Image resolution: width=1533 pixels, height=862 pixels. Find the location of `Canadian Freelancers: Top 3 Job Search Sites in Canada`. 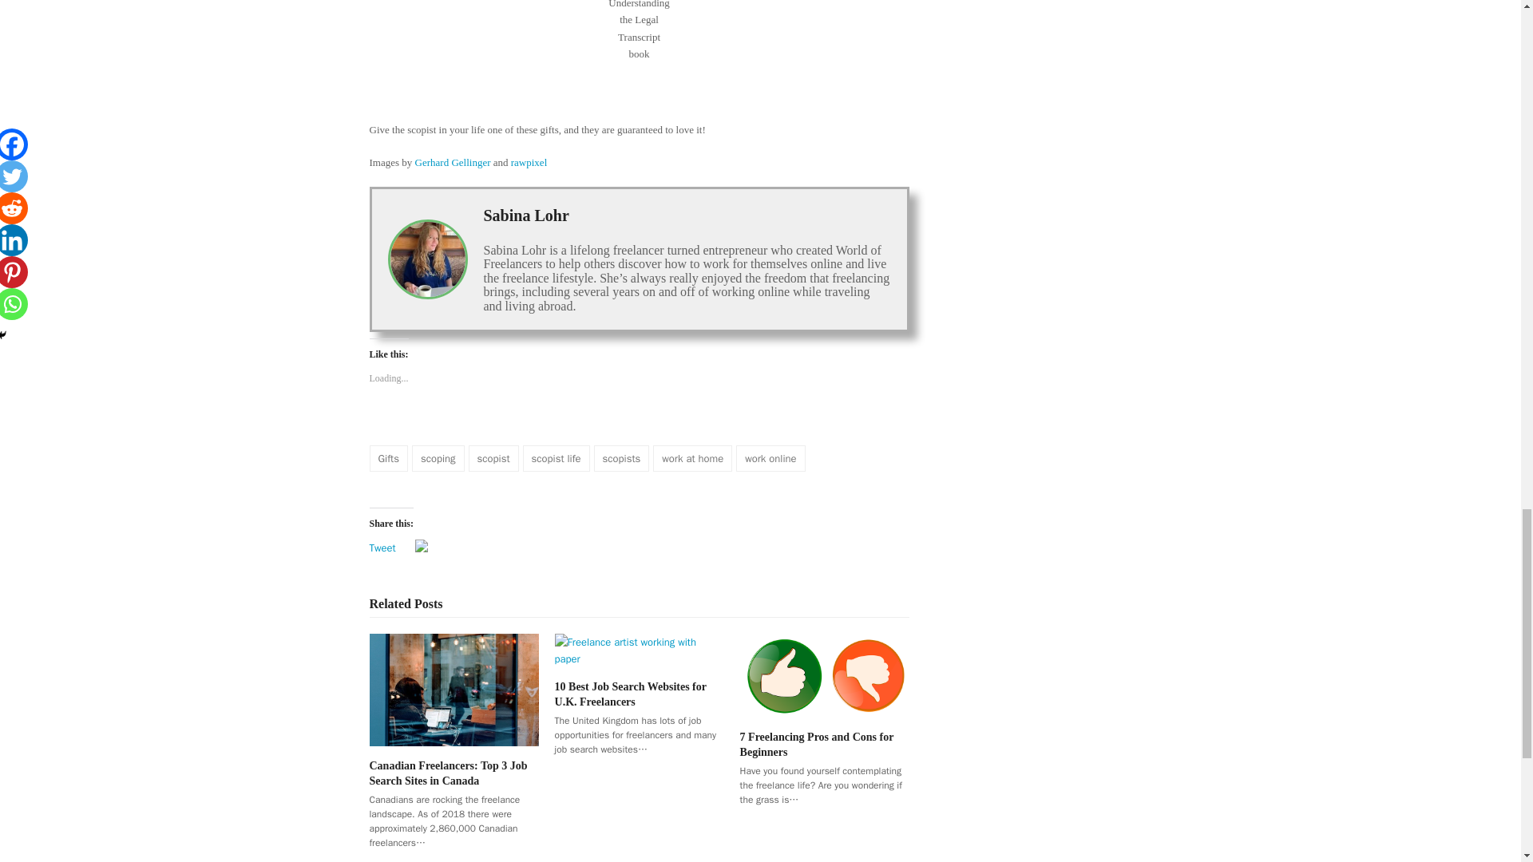

Canadian Freelancers: Top 3 Job Search Sites in Canada is located at coordinates (454, 689).